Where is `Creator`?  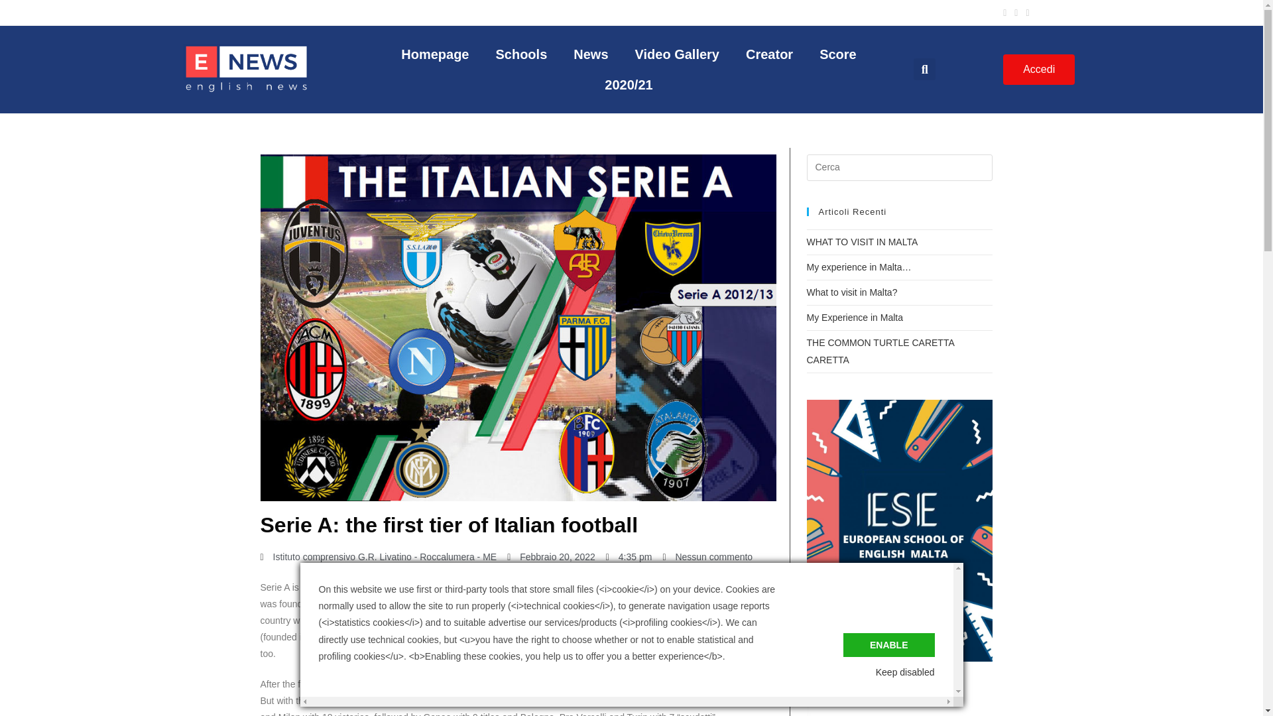 Creator is located at coordinates (769, 54).